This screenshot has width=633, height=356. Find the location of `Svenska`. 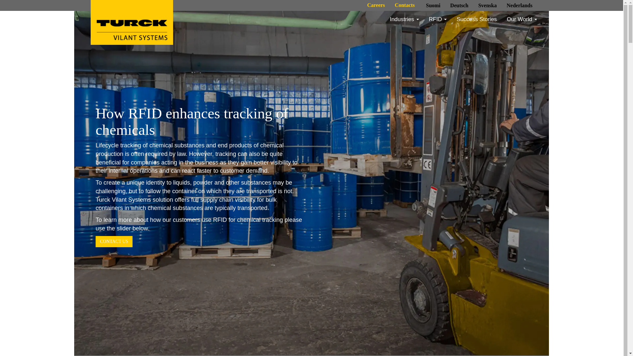

Svenska is located at coordinates (488, 5).